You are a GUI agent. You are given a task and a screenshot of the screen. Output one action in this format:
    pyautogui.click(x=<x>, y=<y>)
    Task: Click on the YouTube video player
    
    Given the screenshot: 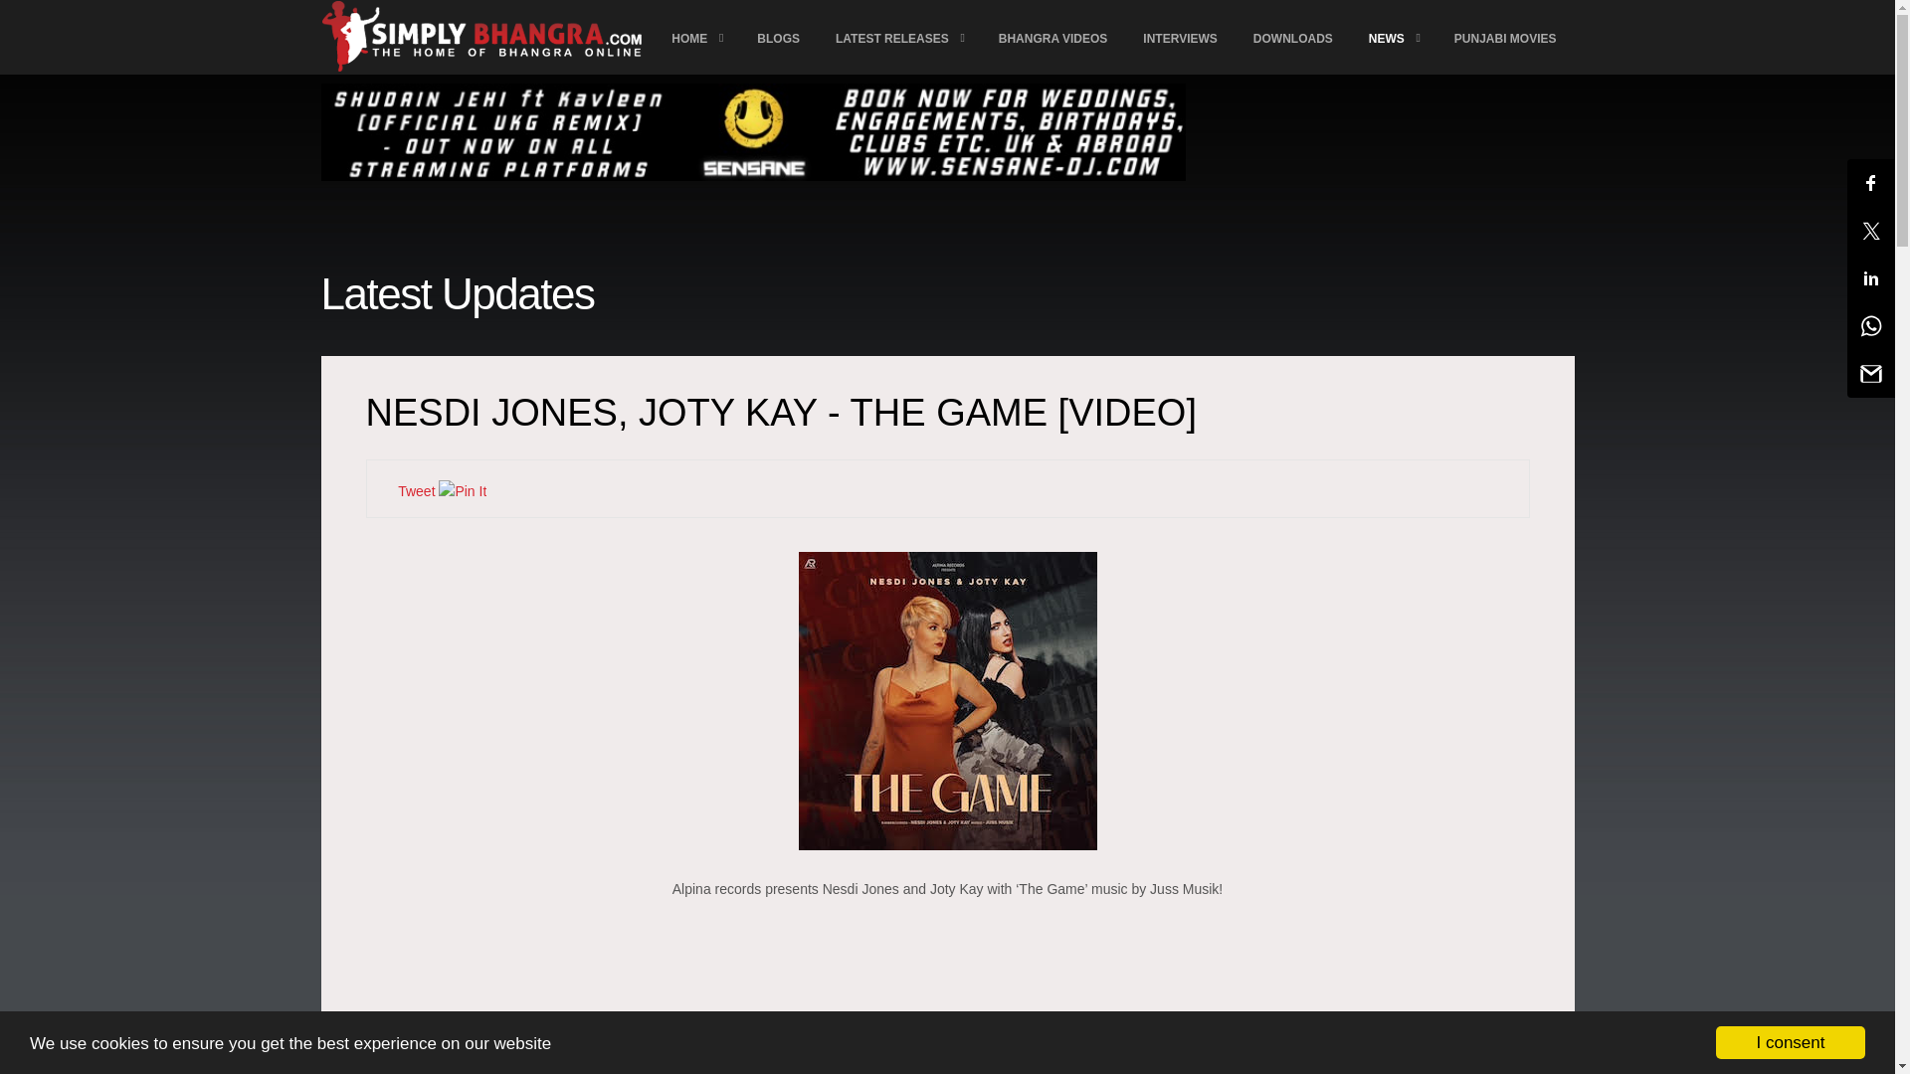 What is the action you would take?
    pyautogui.click(x=947, y=1000)
    